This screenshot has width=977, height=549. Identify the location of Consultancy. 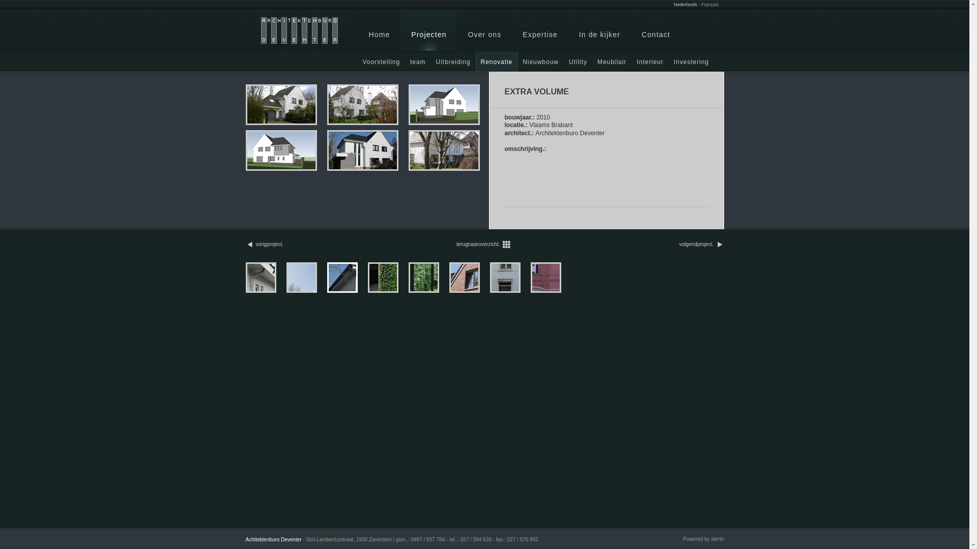
(382, 81).